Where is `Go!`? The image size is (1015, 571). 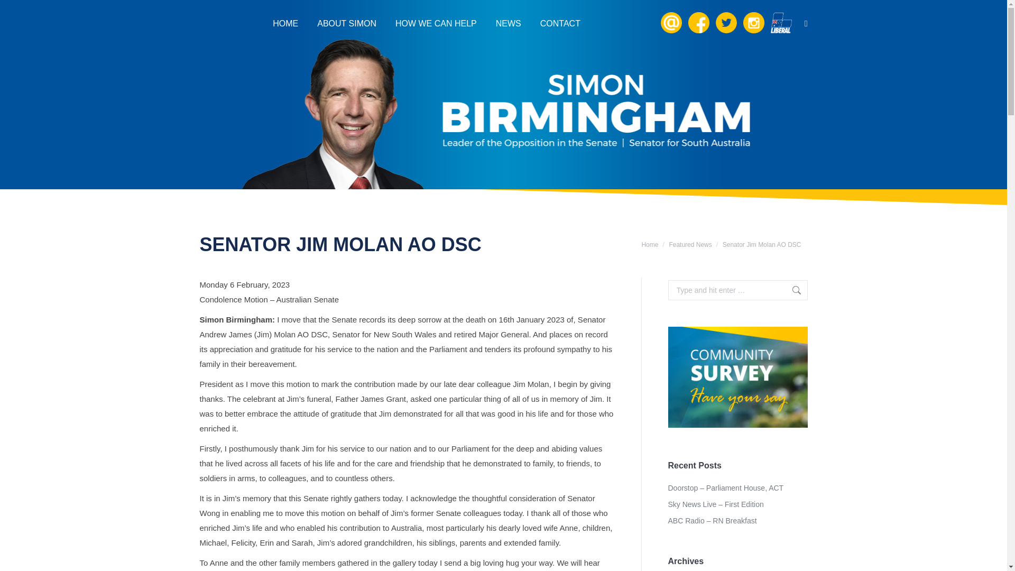 Go! is located at coordinates (791, 290).